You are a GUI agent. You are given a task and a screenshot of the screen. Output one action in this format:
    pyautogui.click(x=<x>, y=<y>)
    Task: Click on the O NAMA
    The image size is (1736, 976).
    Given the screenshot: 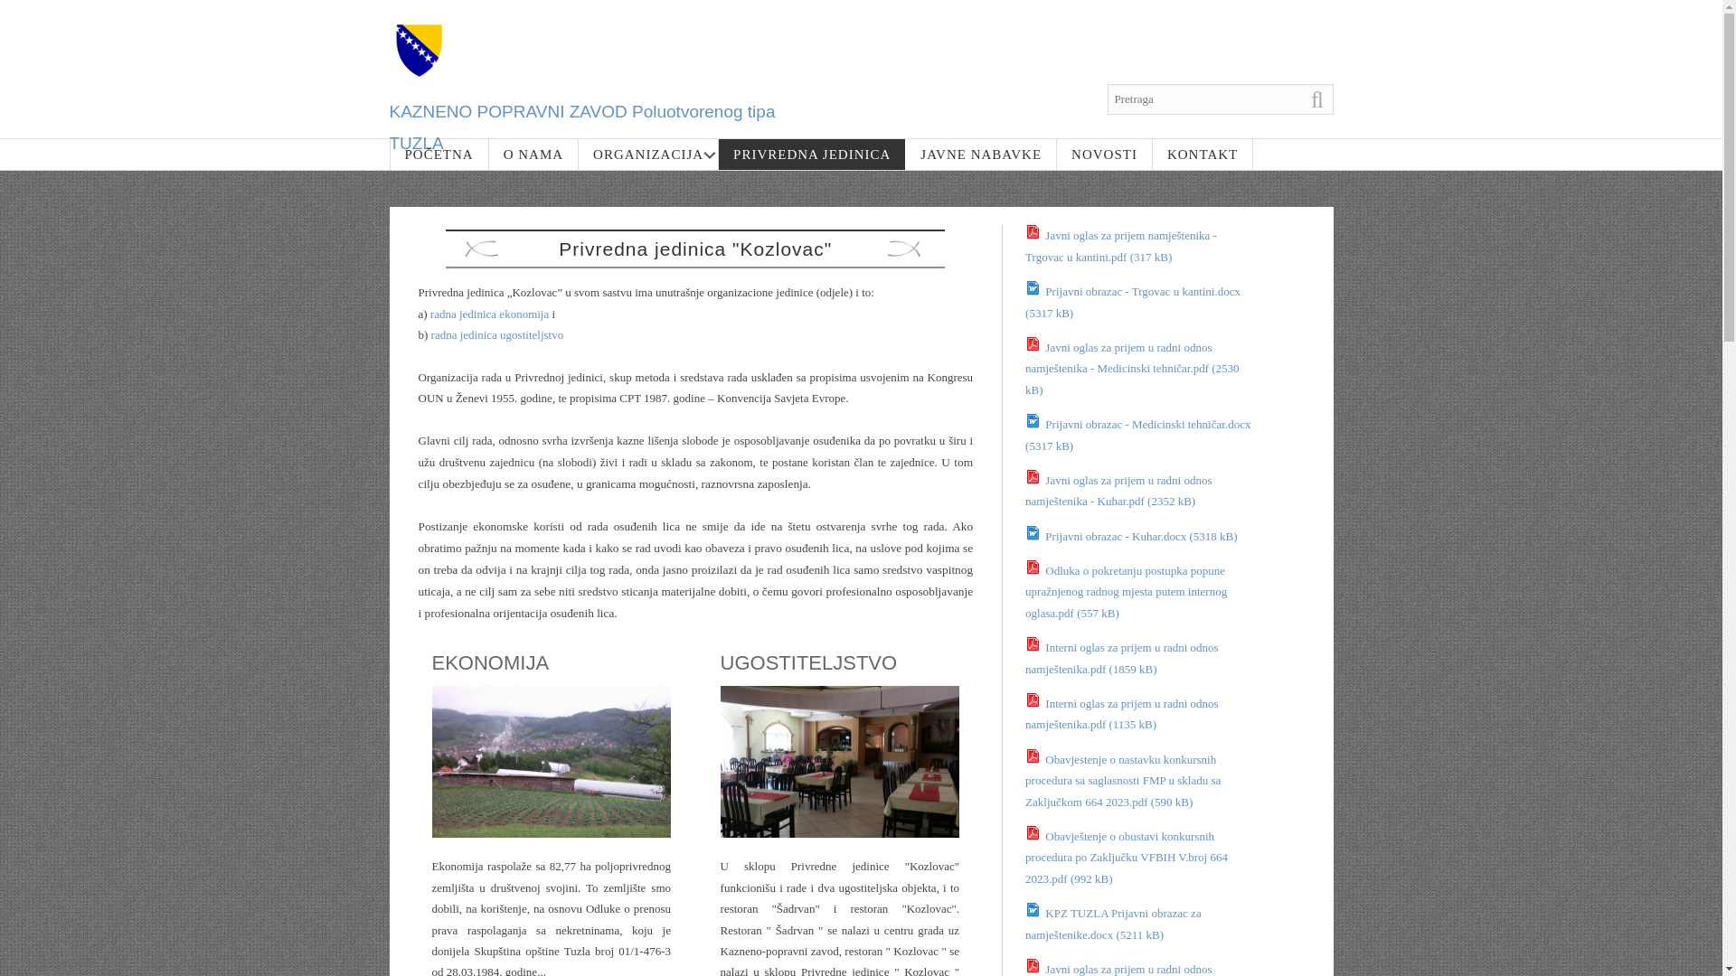 What is the action you would take?
    pyautogui.click(x=533, y=155)
    